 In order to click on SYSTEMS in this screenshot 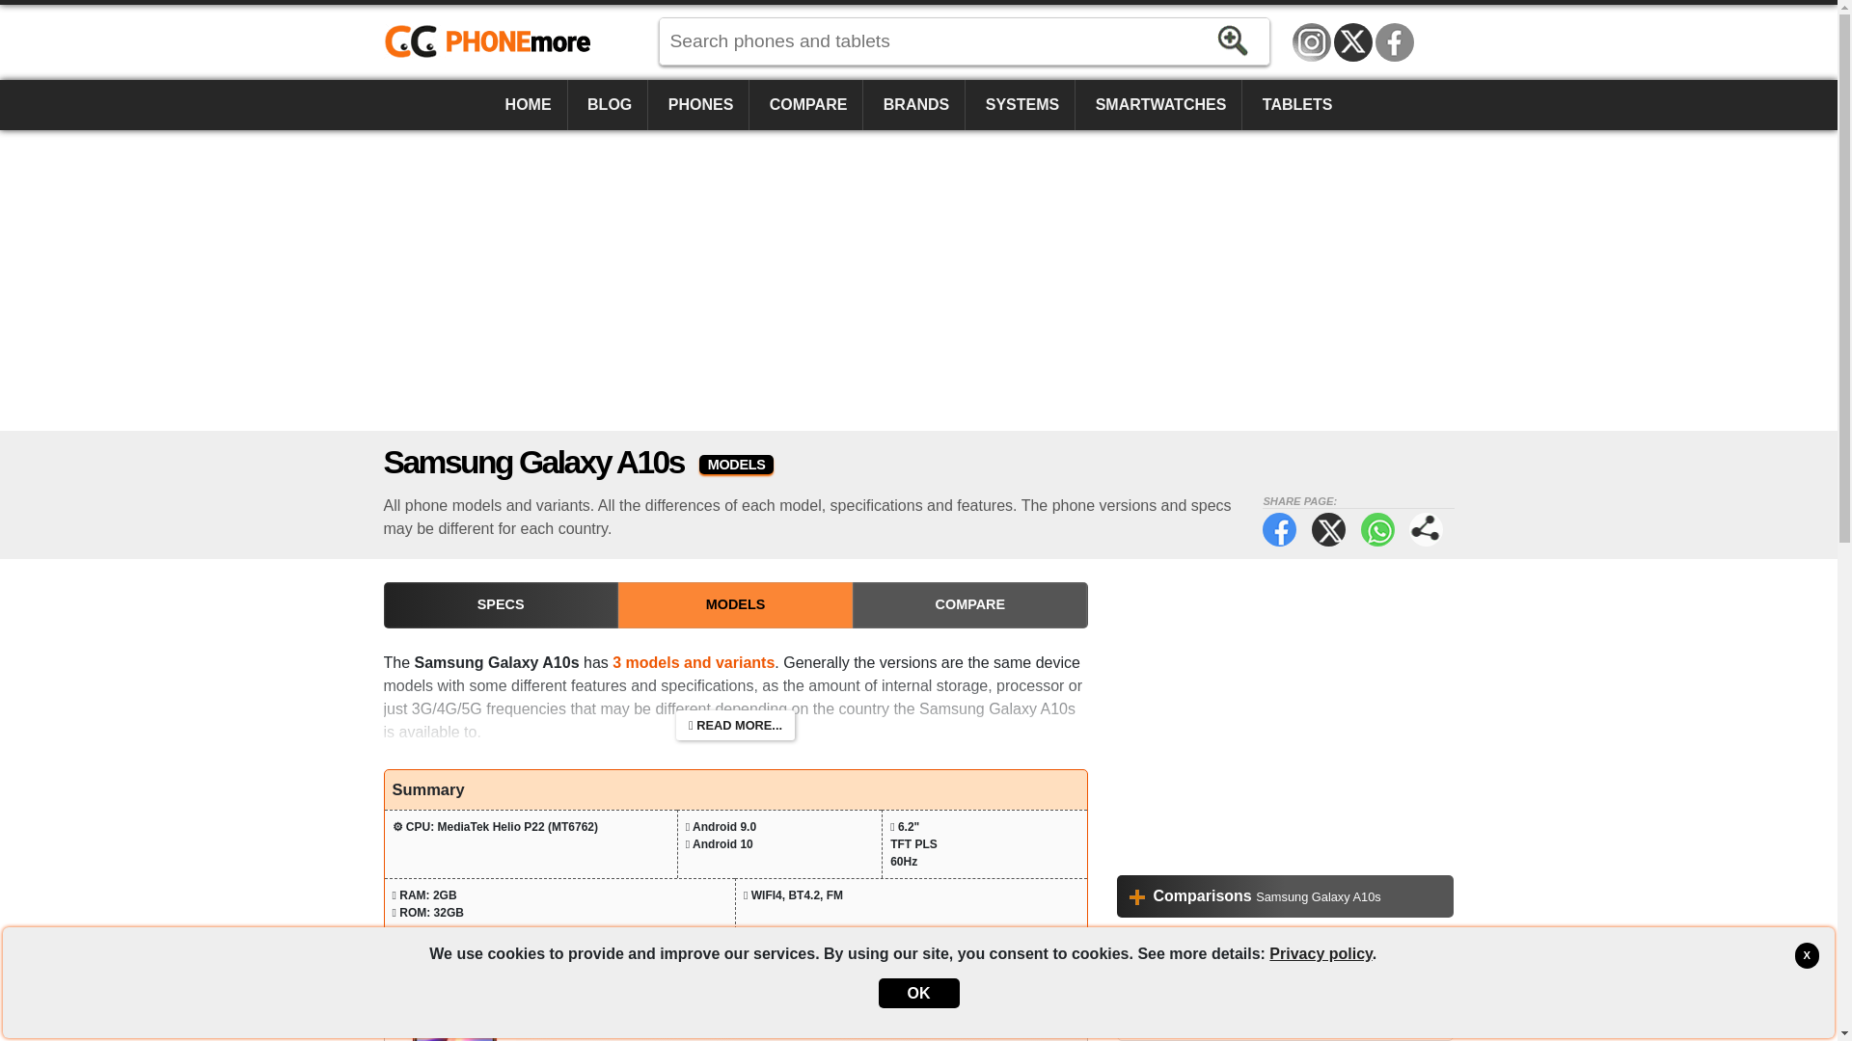, I will do `click(1022, 105)`.